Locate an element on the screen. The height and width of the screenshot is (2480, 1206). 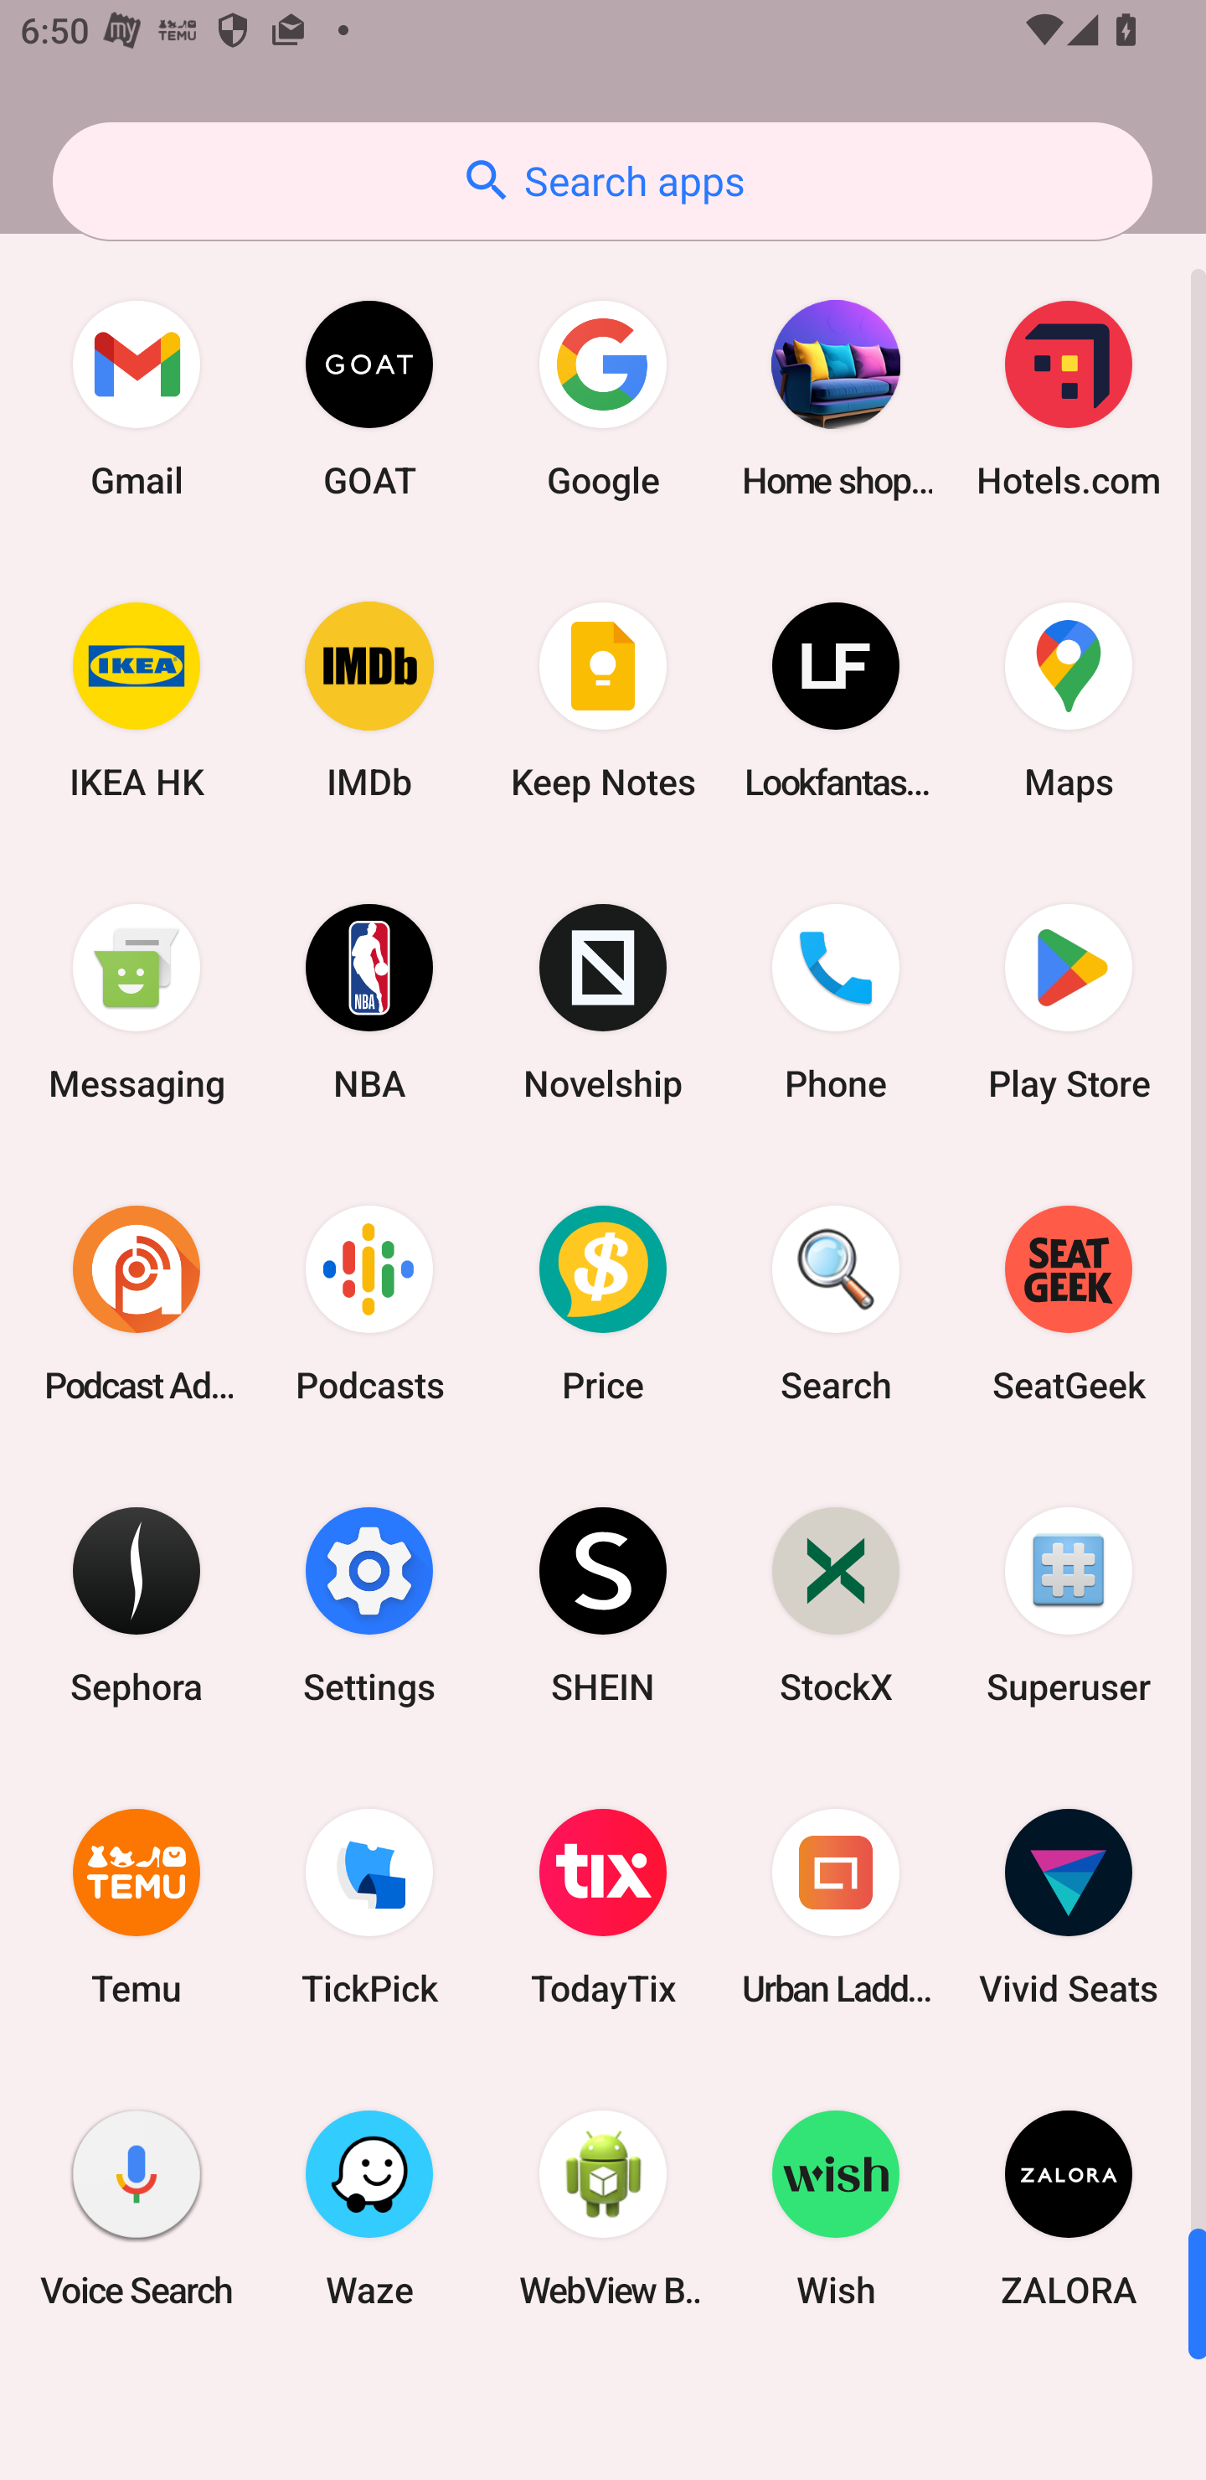
Play Store is located at coordinates (1069, 1002).